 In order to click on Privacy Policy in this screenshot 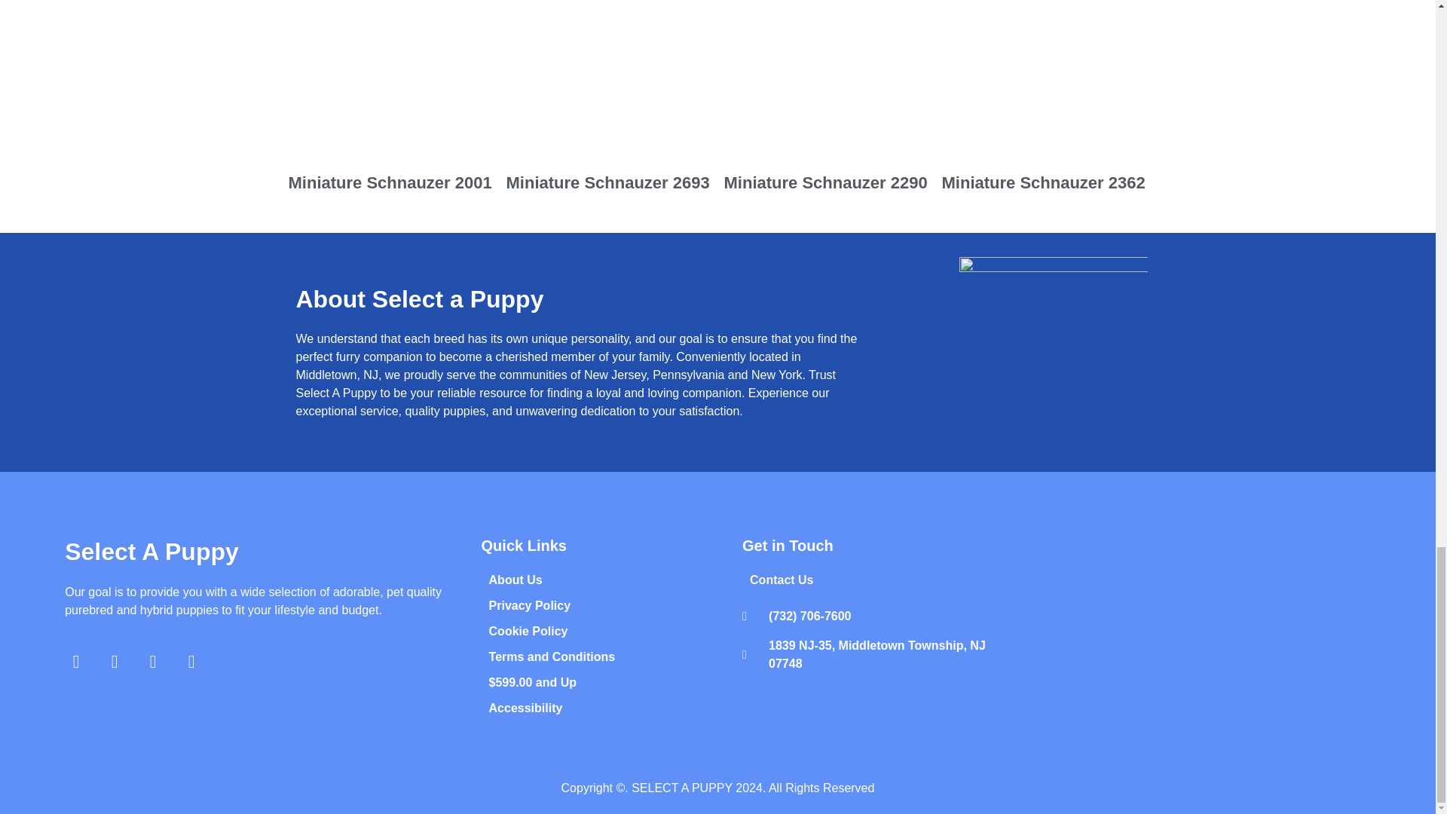, I will do `click(617, 606)`.